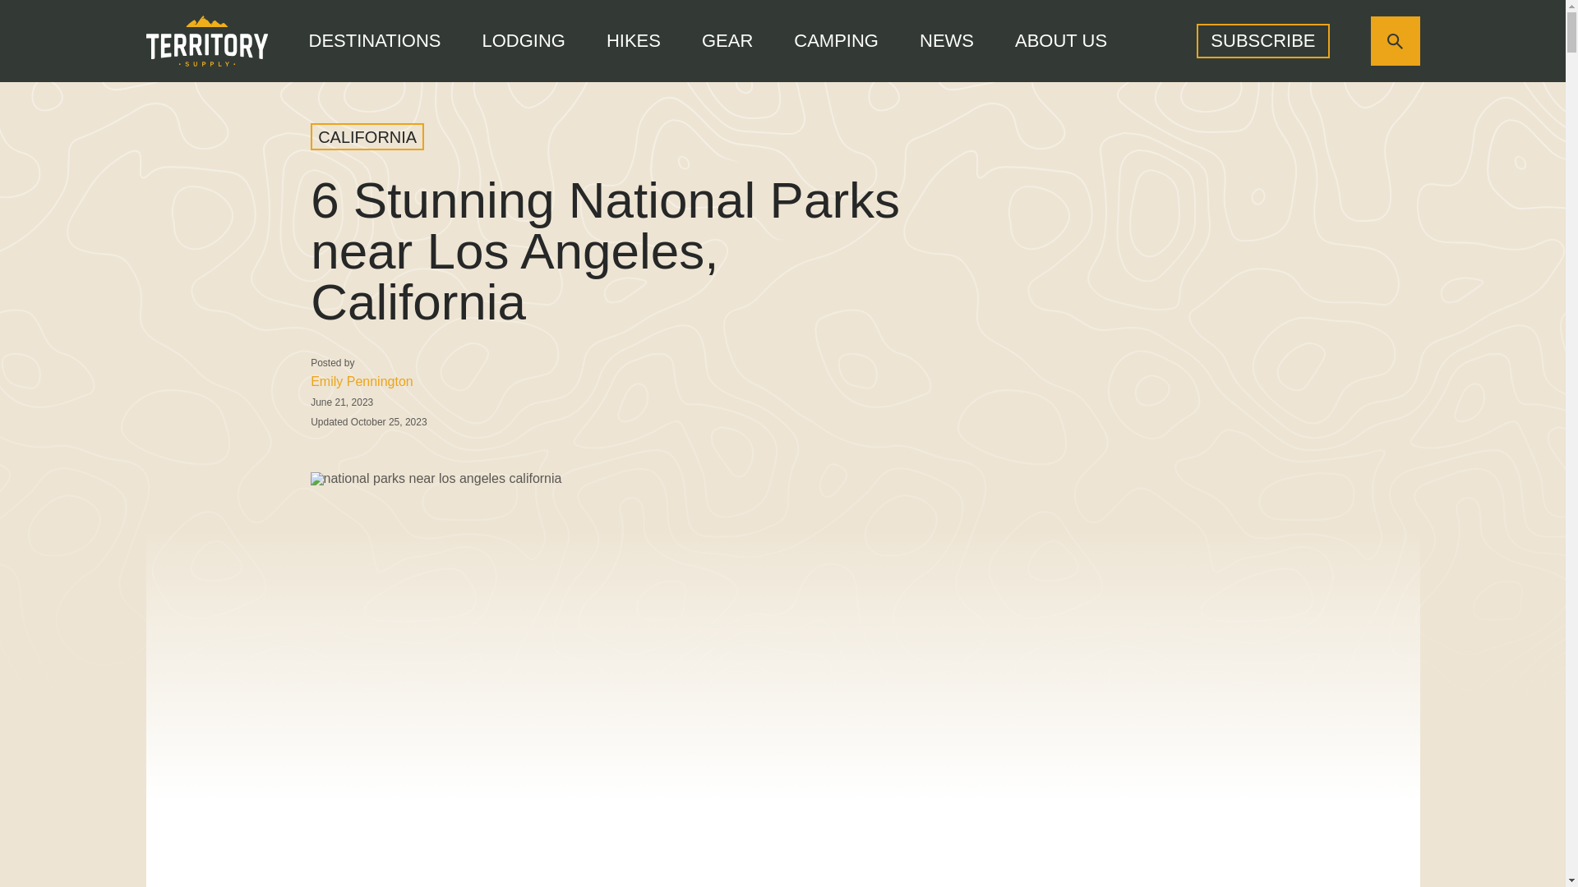 This screenshot has width=1578, height=887. Describe the element at coordinates (523, 40) in the screenshot. I see `LODGING` at that location.